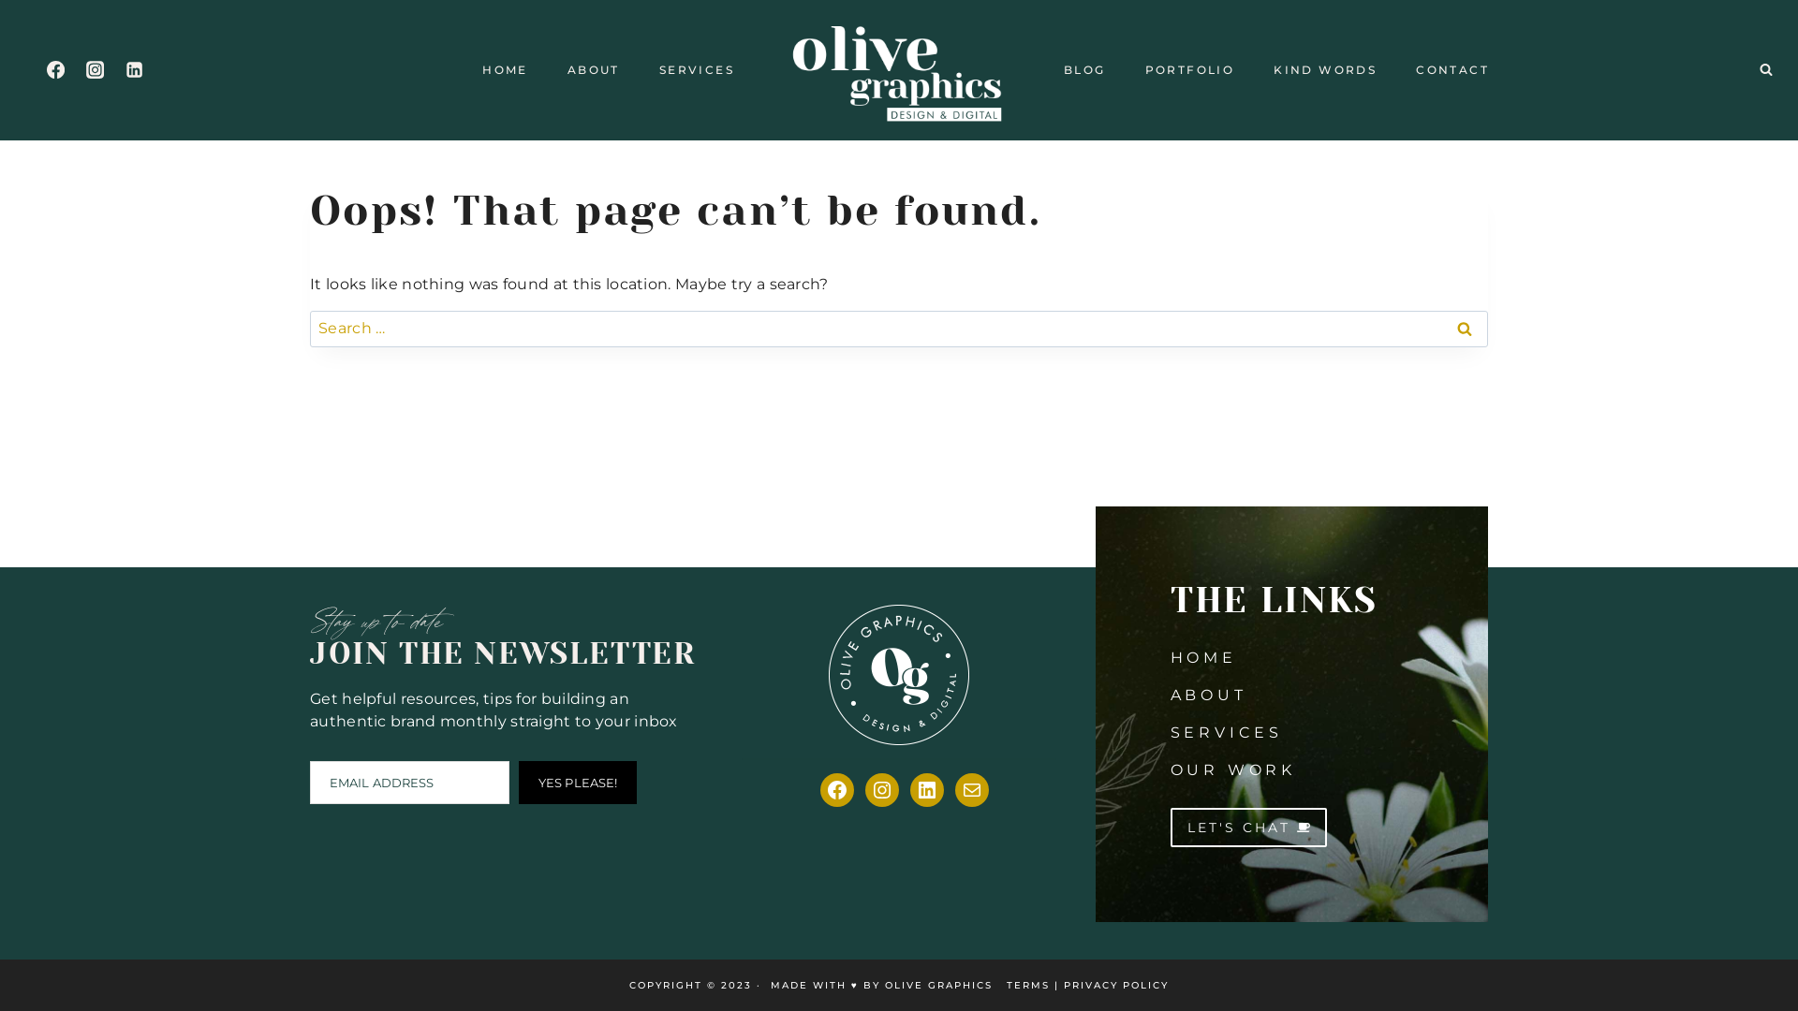 This screenshot has width=1798, height=1011. Describe the element at coordinates (505, 70) in the screenshot. I see `HOME` at that location.